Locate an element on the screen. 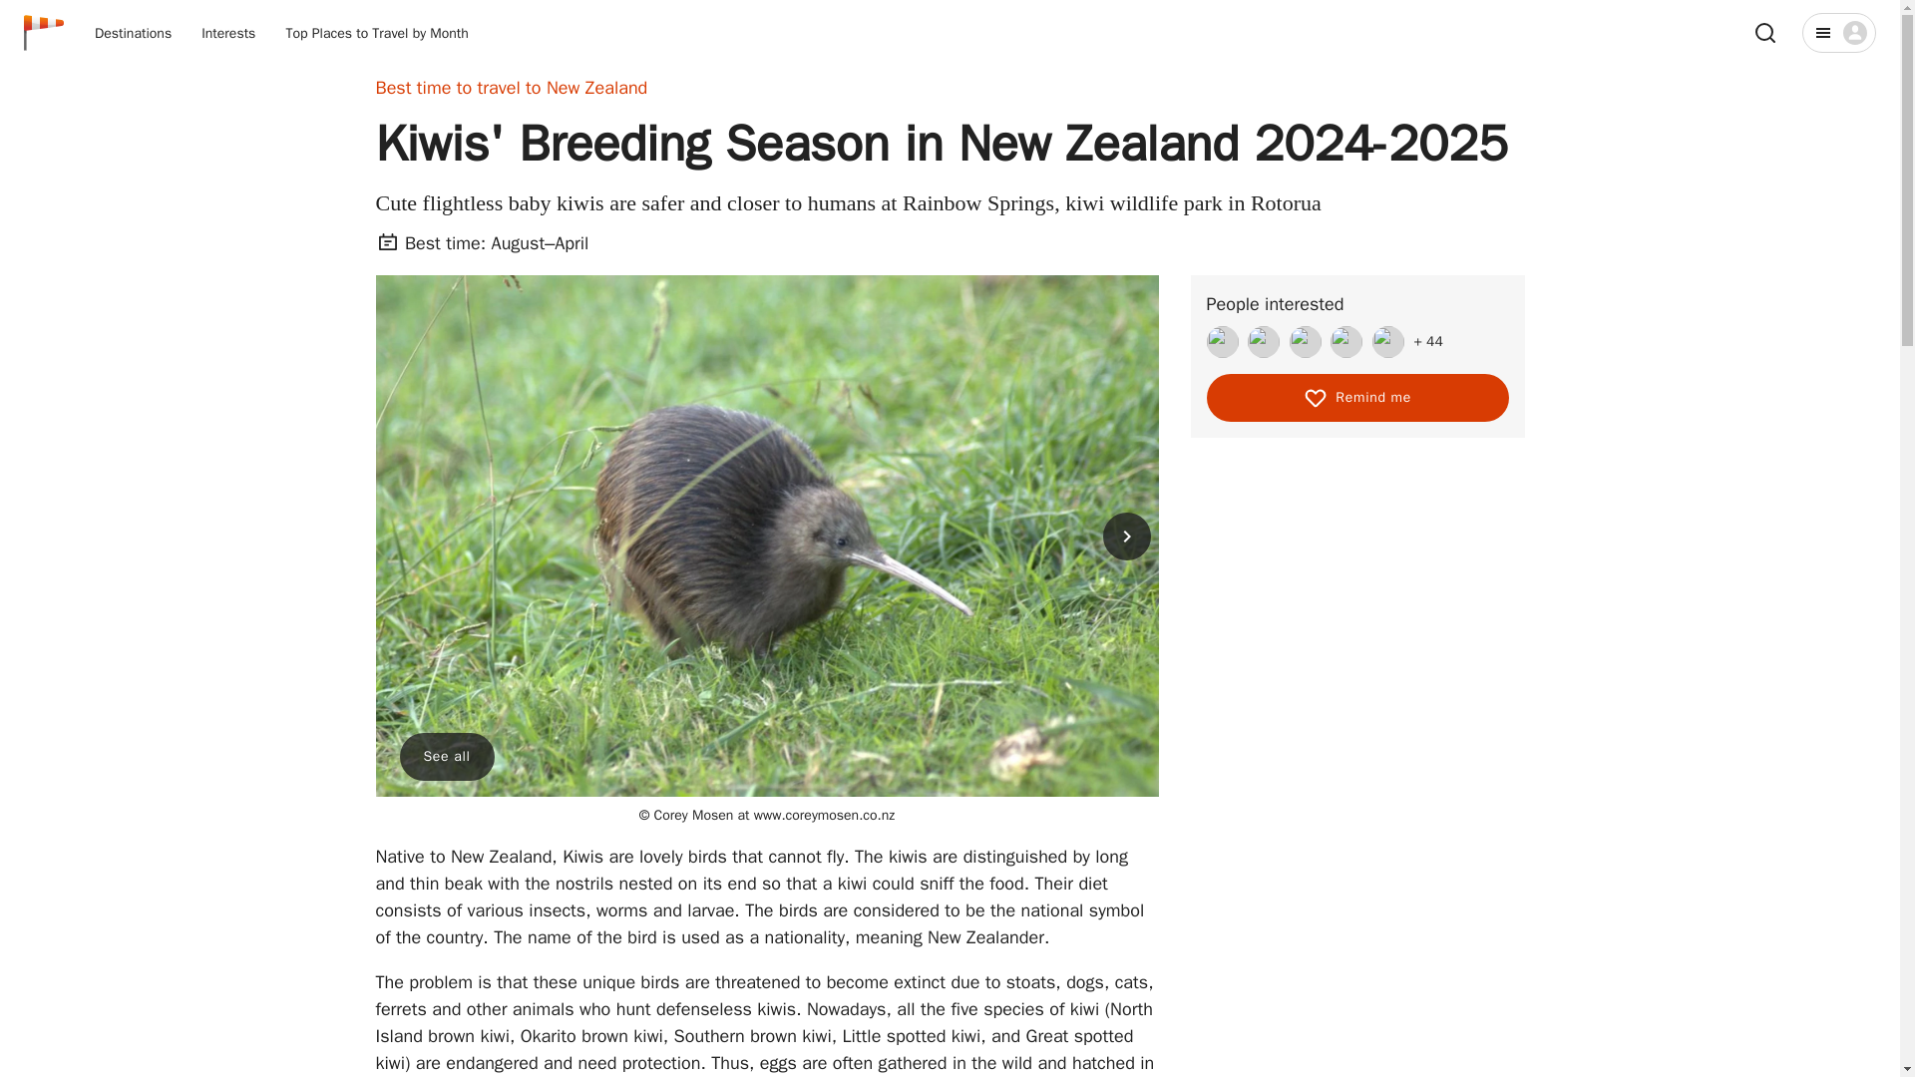  Meiyin Sik is located at coordinates (1305, 341).